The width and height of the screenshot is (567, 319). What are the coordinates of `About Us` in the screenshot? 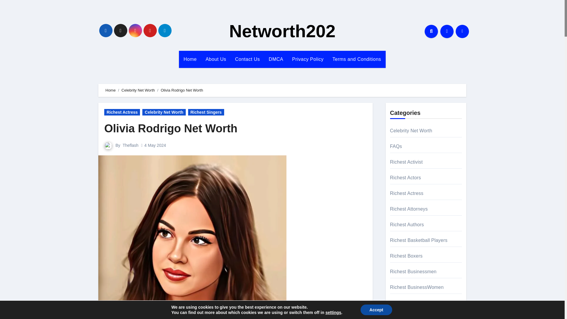 It's located at (216, 59).